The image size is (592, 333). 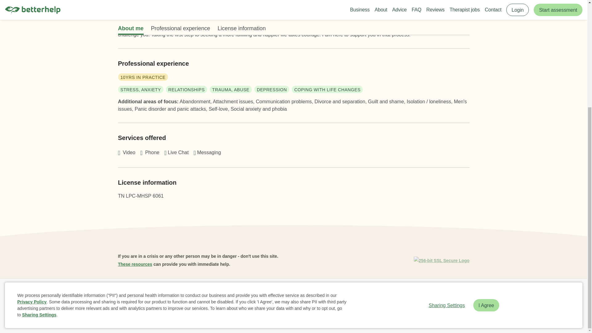 What do you see at coordinates (135, 264) in the screenshot?
I see `These resources` at bounding box center [135, 264].